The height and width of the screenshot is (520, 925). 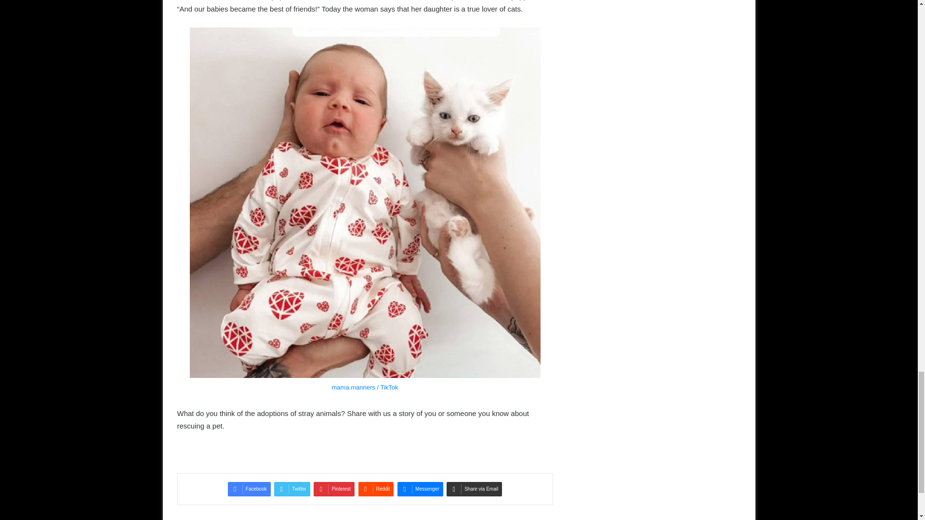 I want to click on Pinterest, so click(x=333, y=489).